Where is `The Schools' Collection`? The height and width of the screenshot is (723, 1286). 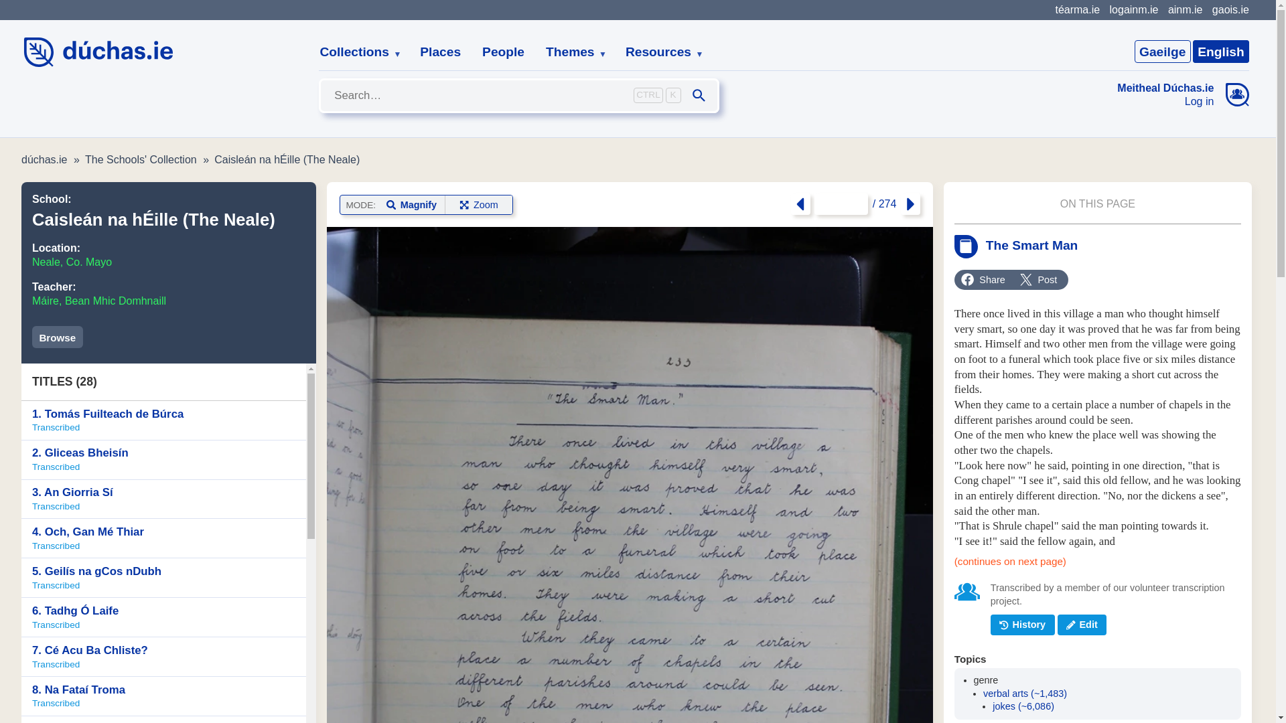
The Schools' Collection is located at coordinates (141, 159).